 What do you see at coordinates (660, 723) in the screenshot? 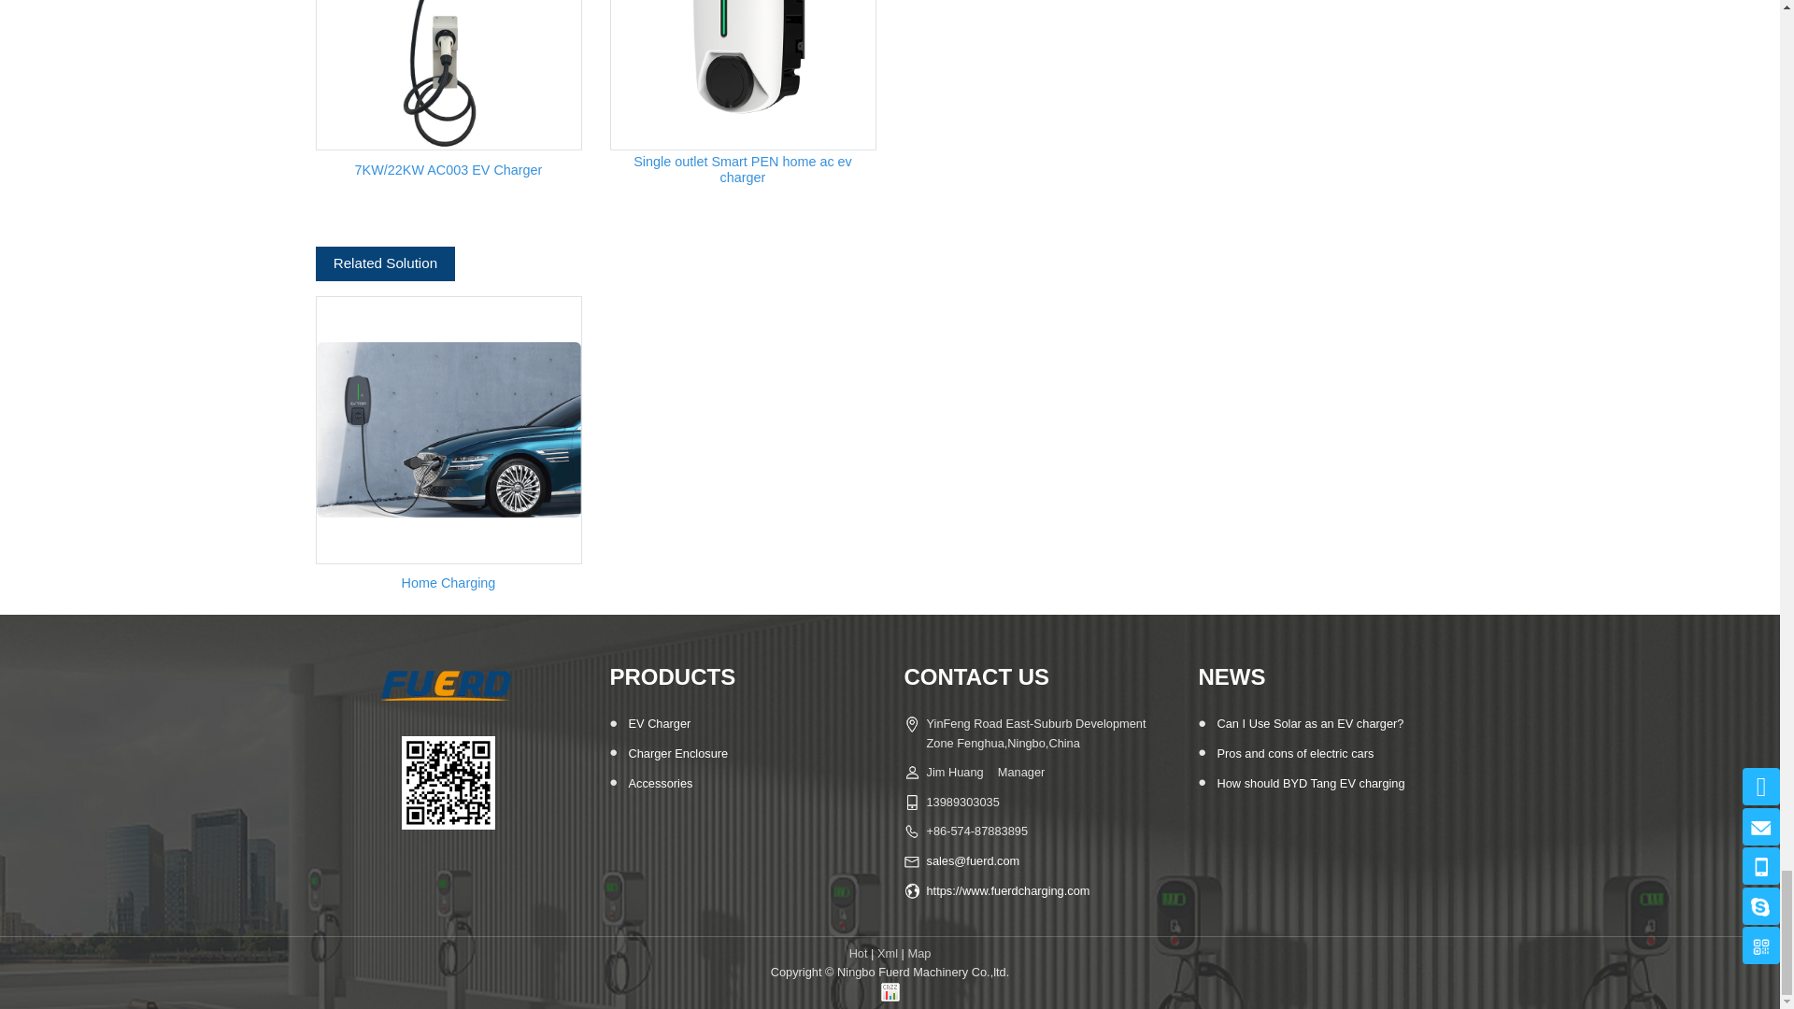
I see `EV Charger` at bounding box center [660, 723].